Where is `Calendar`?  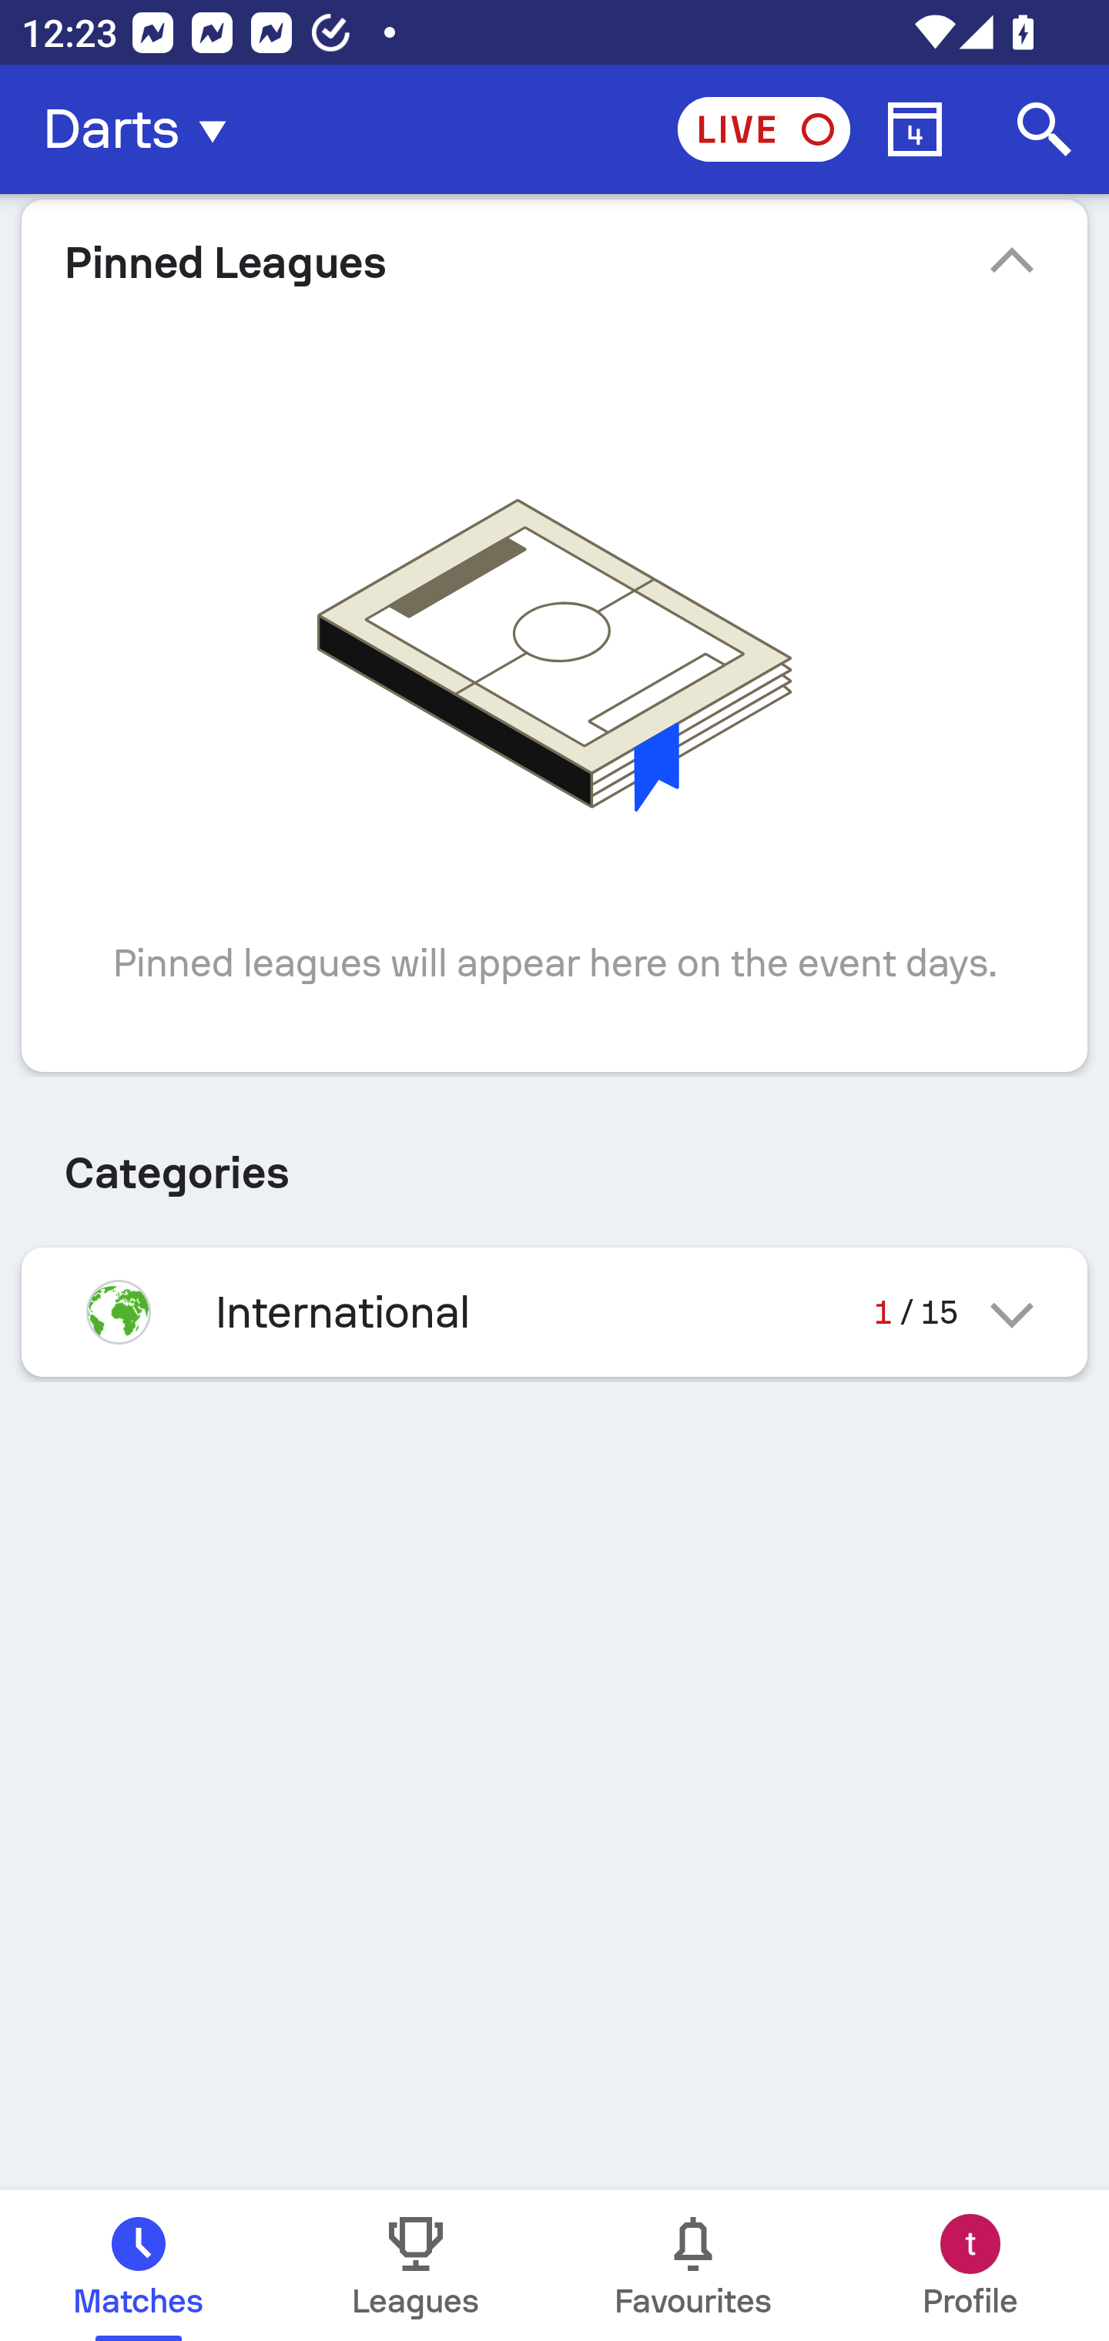
Calendar is located at coordinates (915, 129).